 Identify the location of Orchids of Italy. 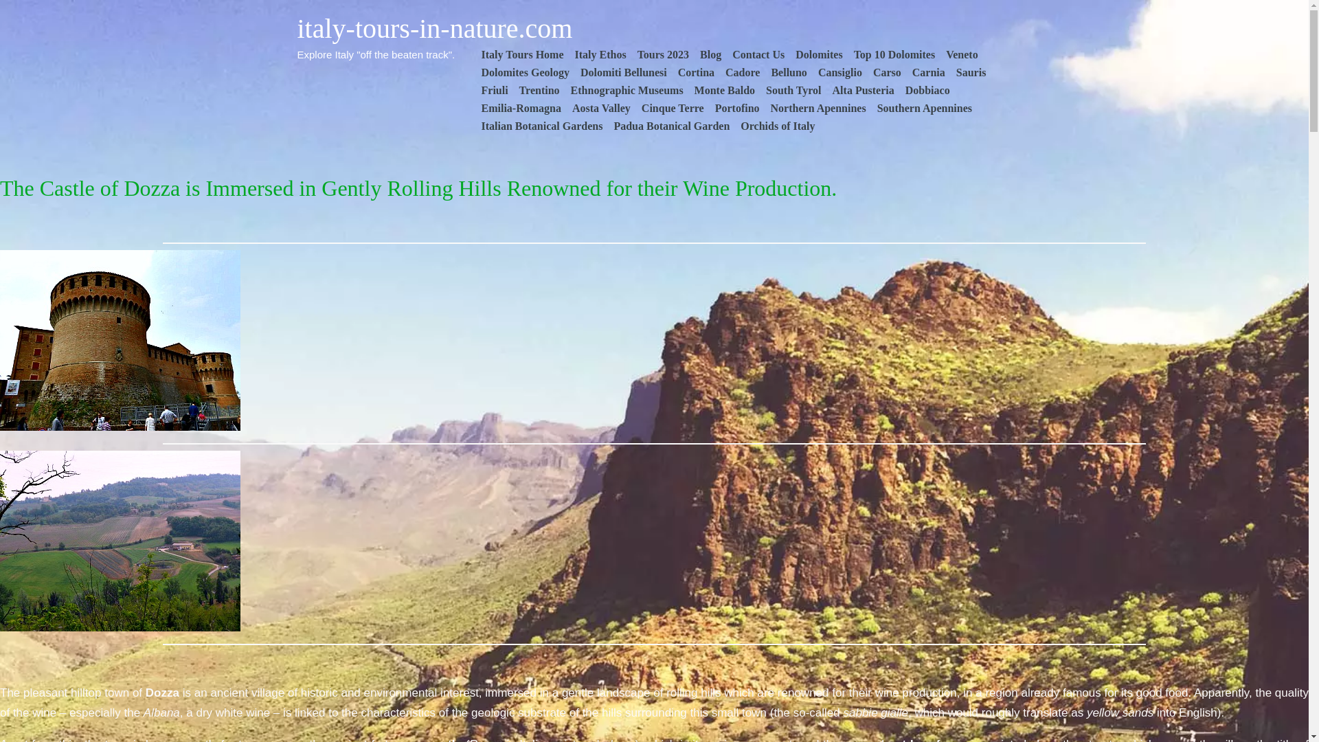
(778, 126).